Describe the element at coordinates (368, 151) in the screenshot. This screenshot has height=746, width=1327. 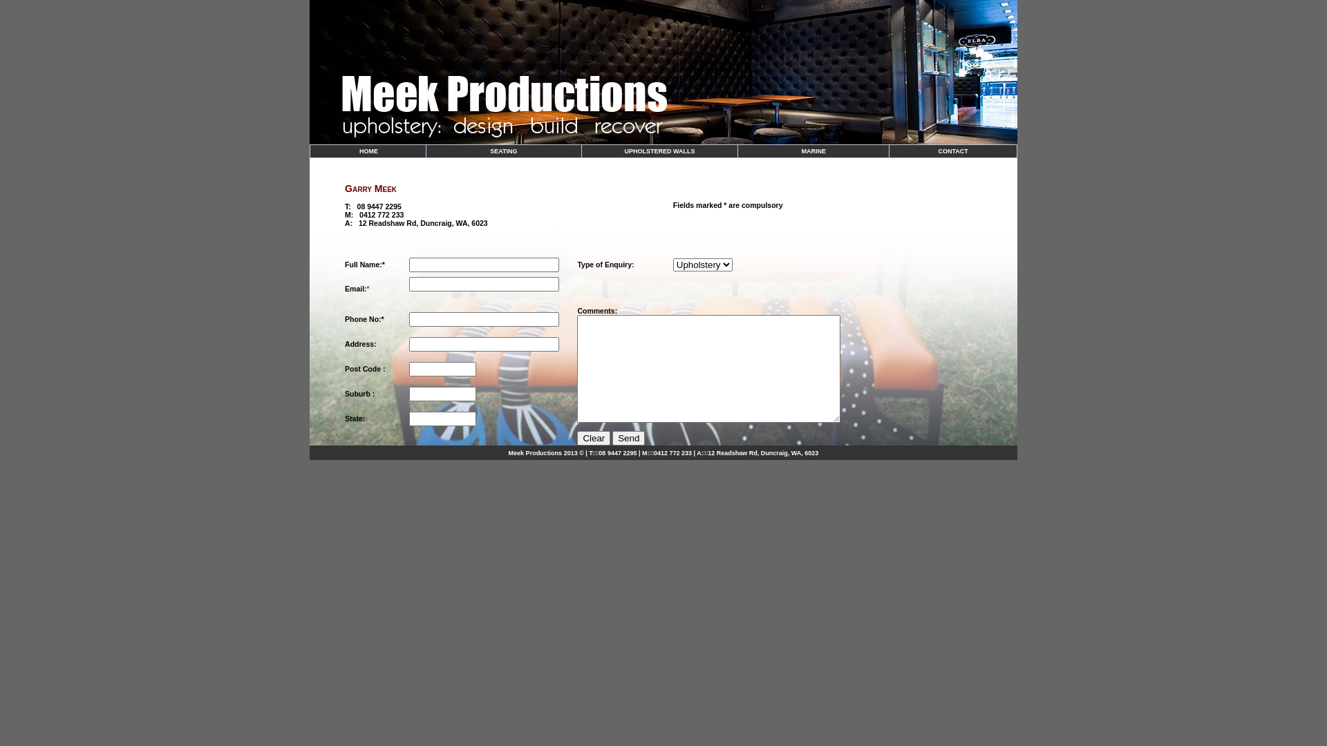
I see ` HOME` at that location.